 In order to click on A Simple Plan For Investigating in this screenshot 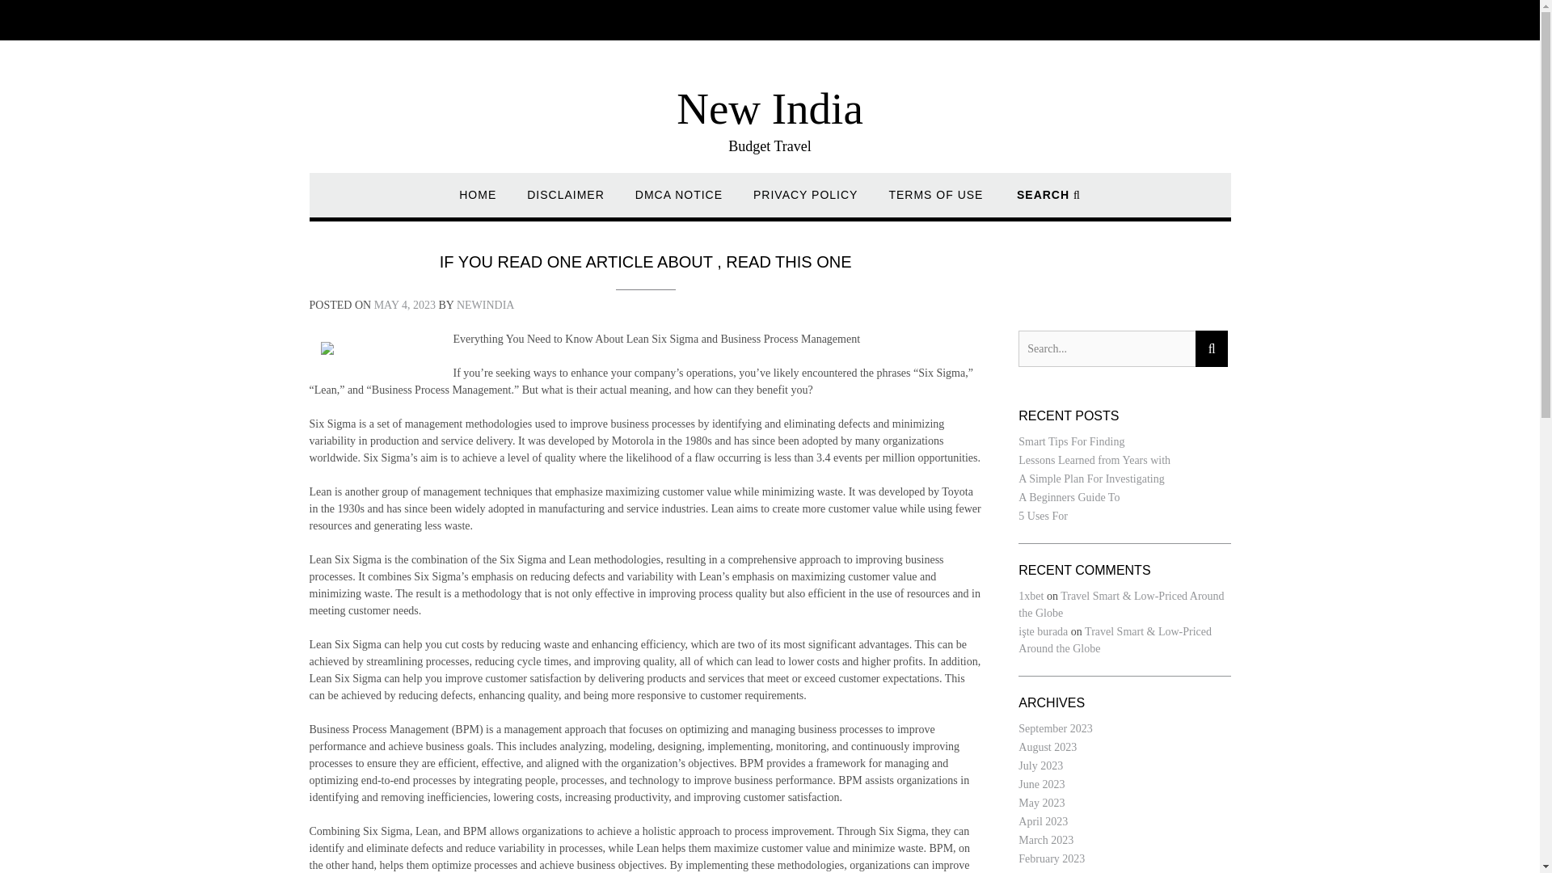, I will do `click(1091, 479)`.